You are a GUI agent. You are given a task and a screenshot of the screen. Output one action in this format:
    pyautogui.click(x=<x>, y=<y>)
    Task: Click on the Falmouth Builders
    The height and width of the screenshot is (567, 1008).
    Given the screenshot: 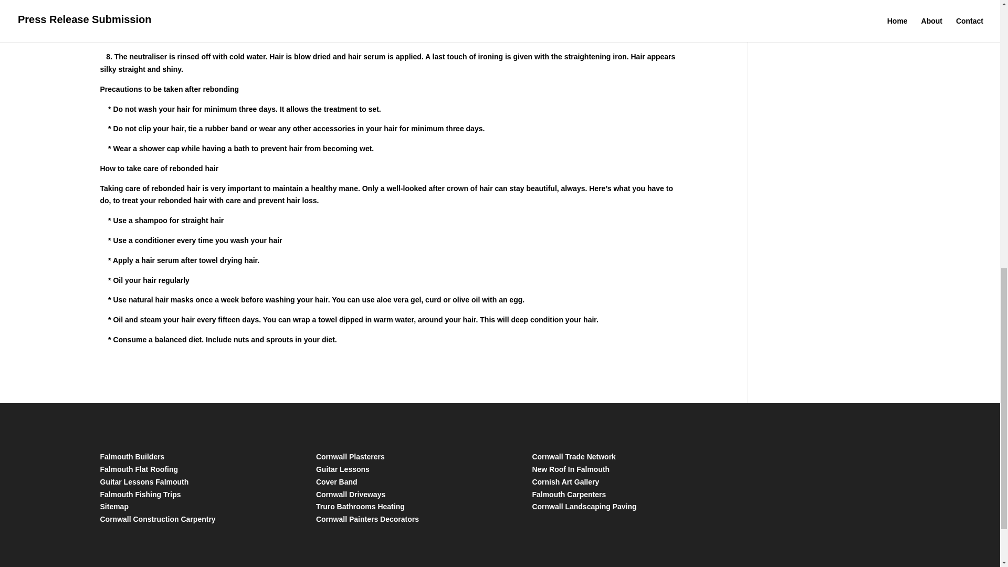 What is the action you would take?
    pyautogui.click(x=132, y=457)
    